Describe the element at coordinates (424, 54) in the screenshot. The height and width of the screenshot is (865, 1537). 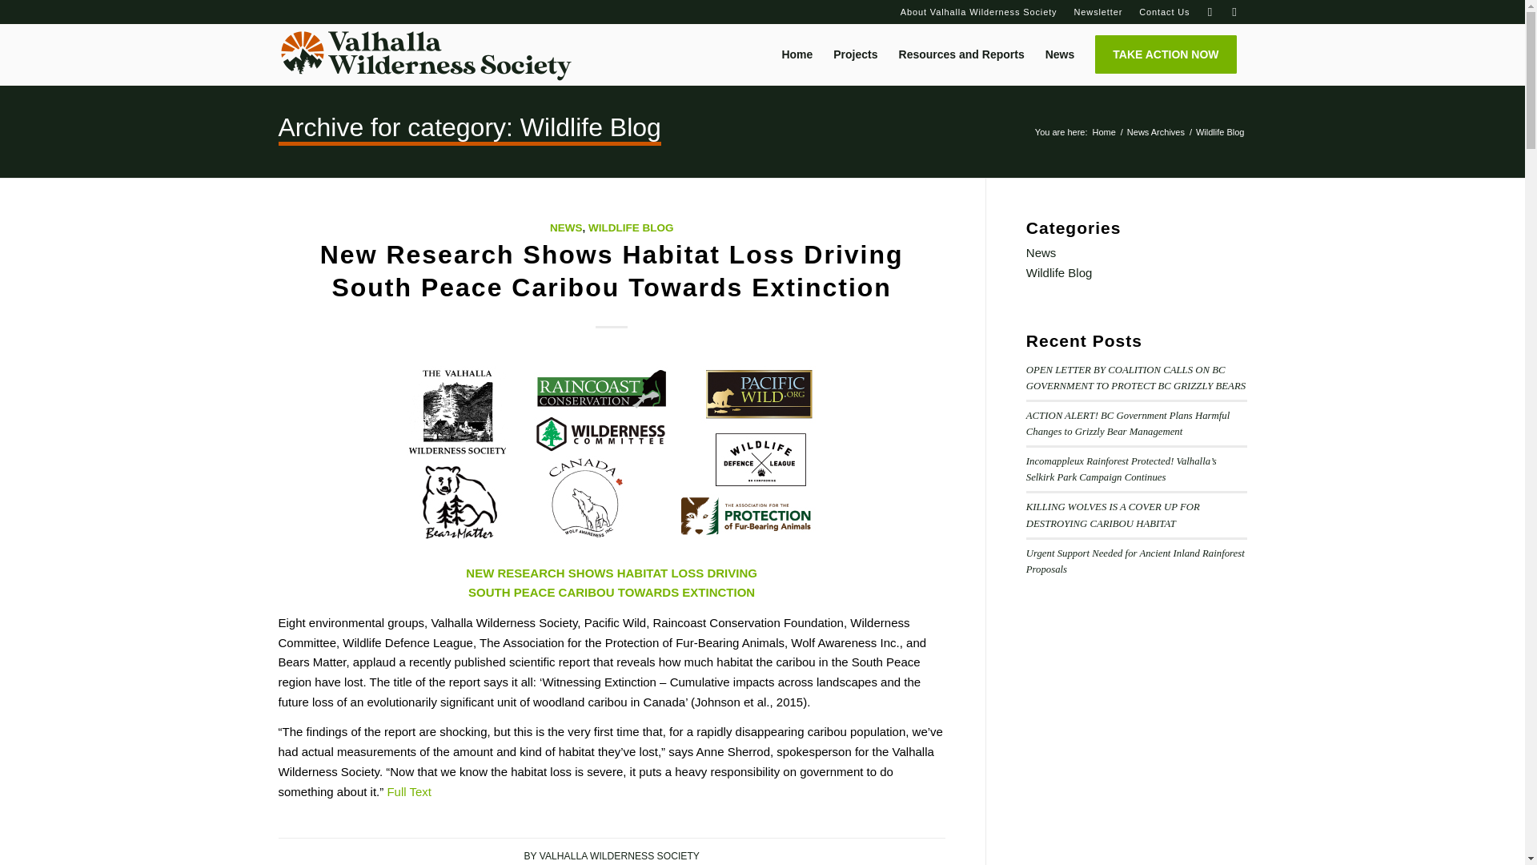
I see `logo-4-1` at that location.